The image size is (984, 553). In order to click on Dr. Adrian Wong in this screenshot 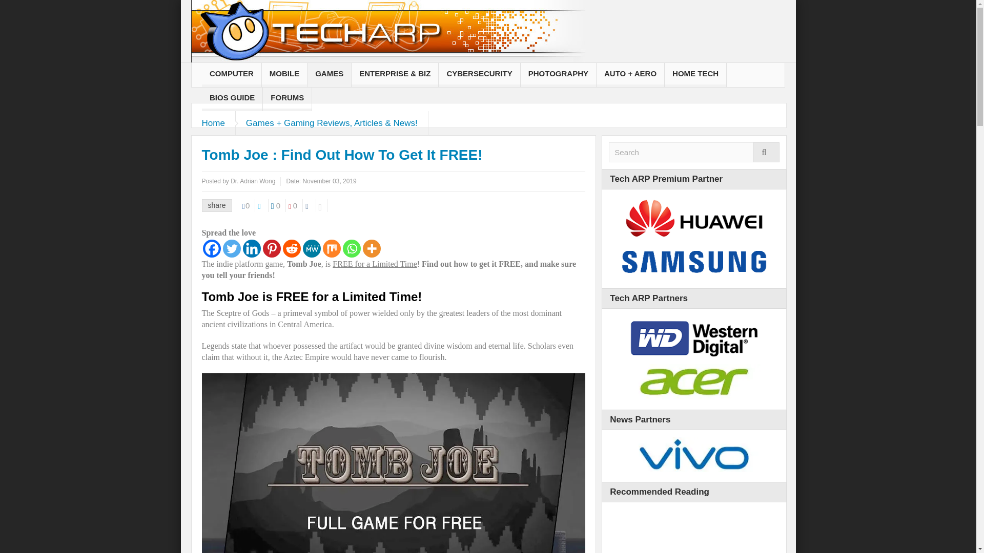, I will do `click(253, 181)`.